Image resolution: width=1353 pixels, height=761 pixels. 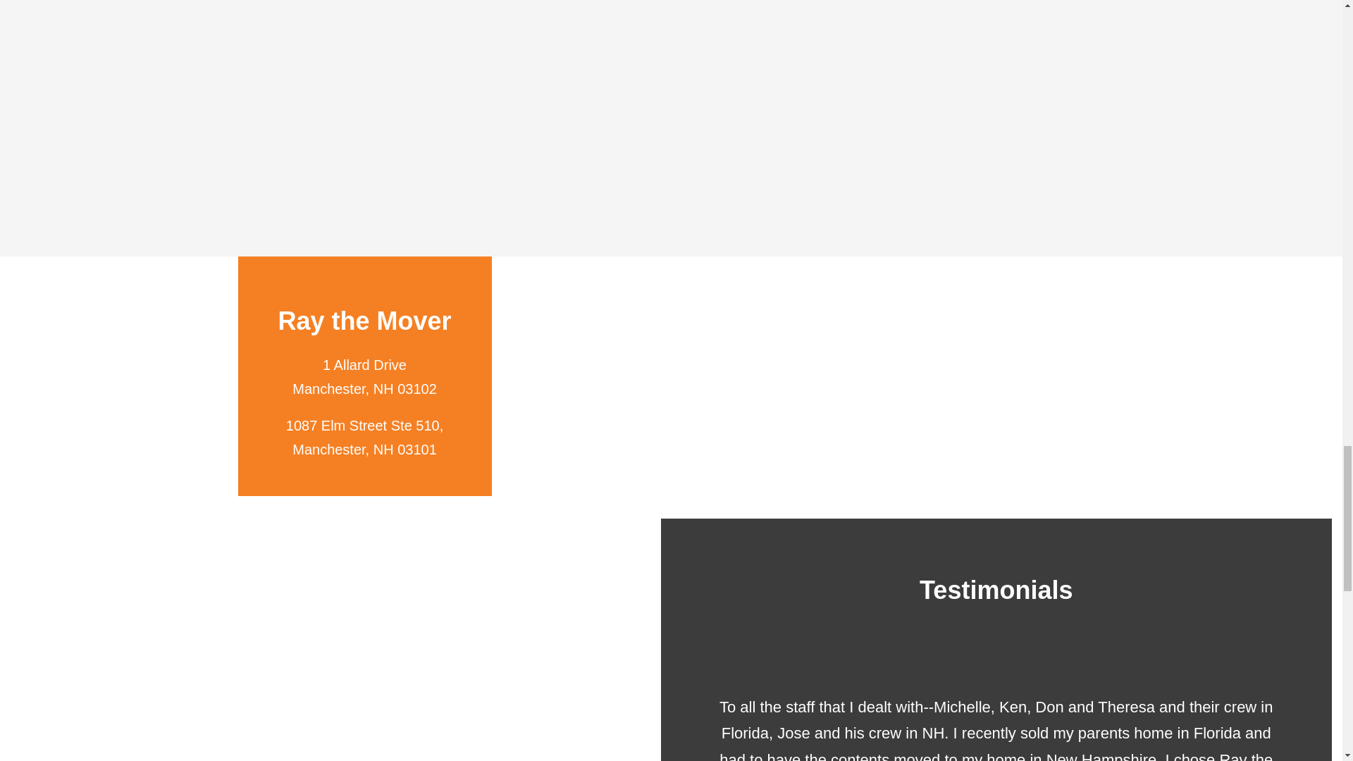 What do you see at coordinates (552, 147) in the screenshot?
I see `BOBlogo2021-feature-121-128` at bounding box center [552, 147].